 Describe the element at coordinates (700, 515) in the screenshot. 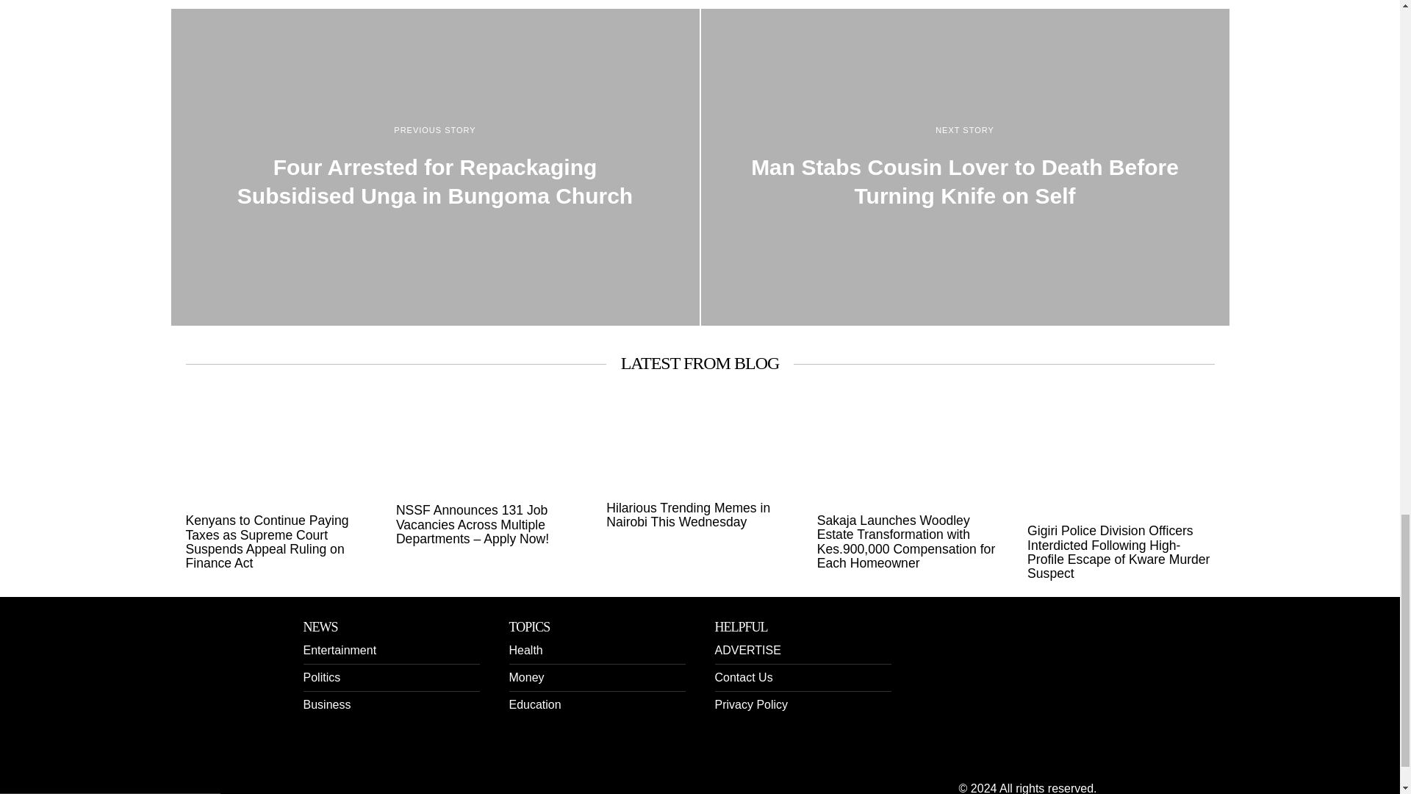

I see `Hilarious Trending Memes in Nairobi This Wednesday` at that location.